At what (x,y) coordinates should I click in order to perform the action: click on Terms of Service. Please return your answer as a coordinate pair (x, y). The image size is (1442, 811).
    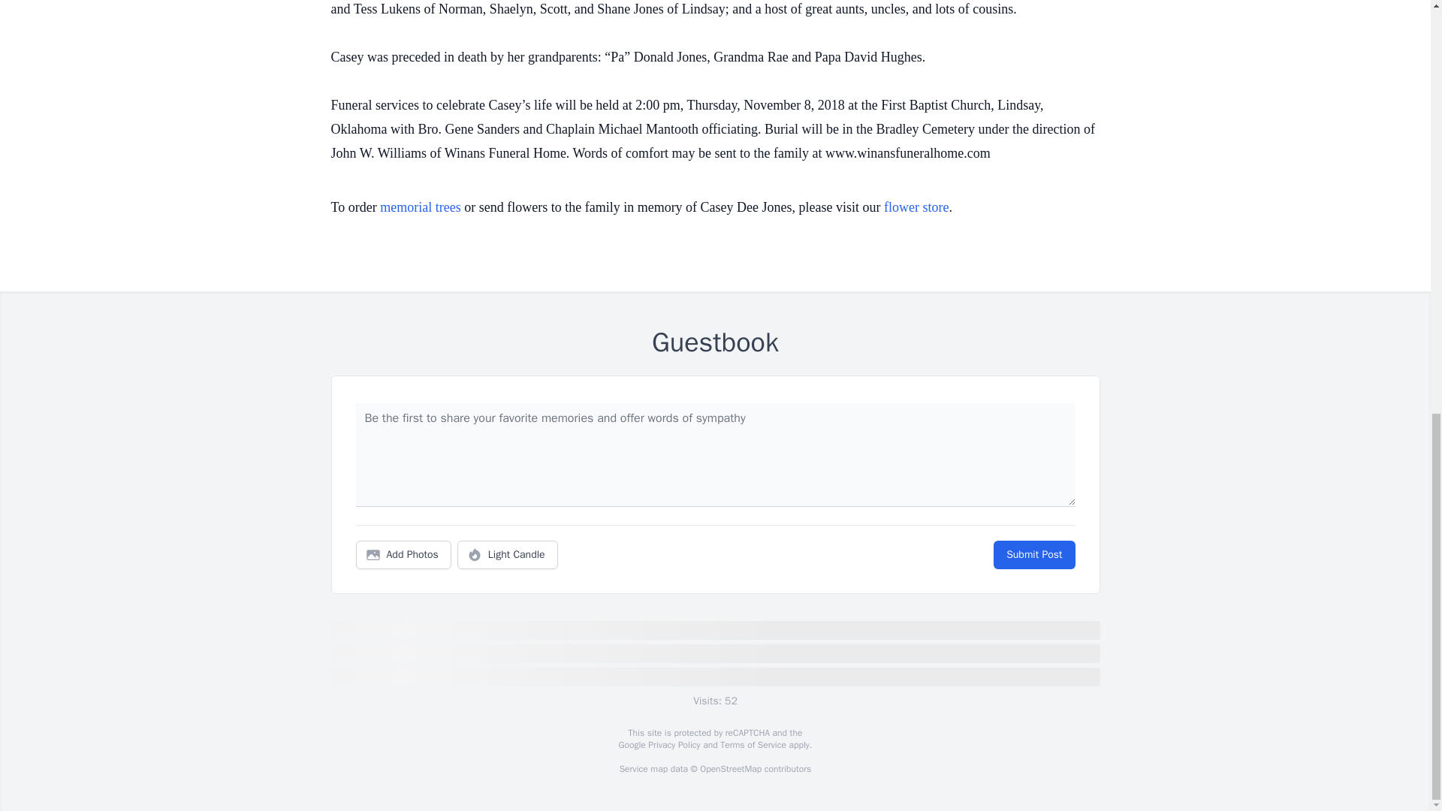
    Looking at the image, I should click on (753, 745).